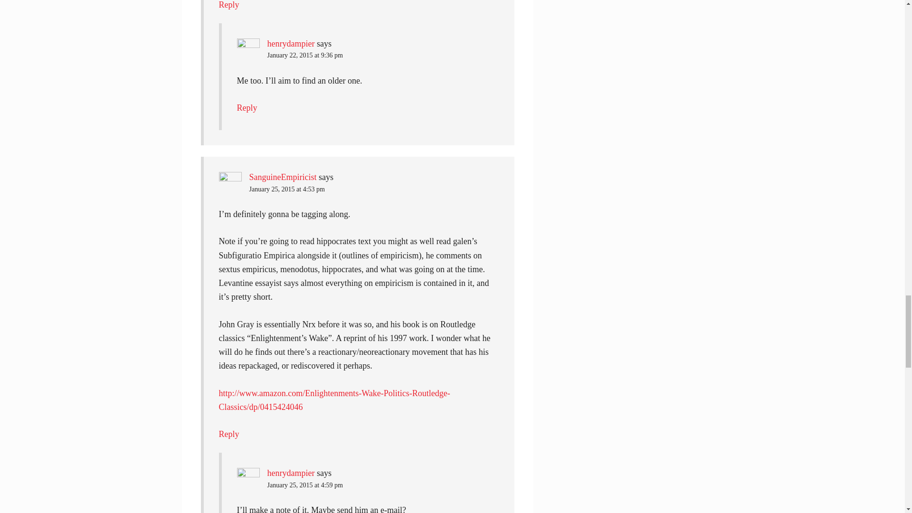 The width and height of the screenshot is (912, 513). Describe the element at coordinates (283, 177) in the screenshot. I see `SanguineEmpiricist` at that location.